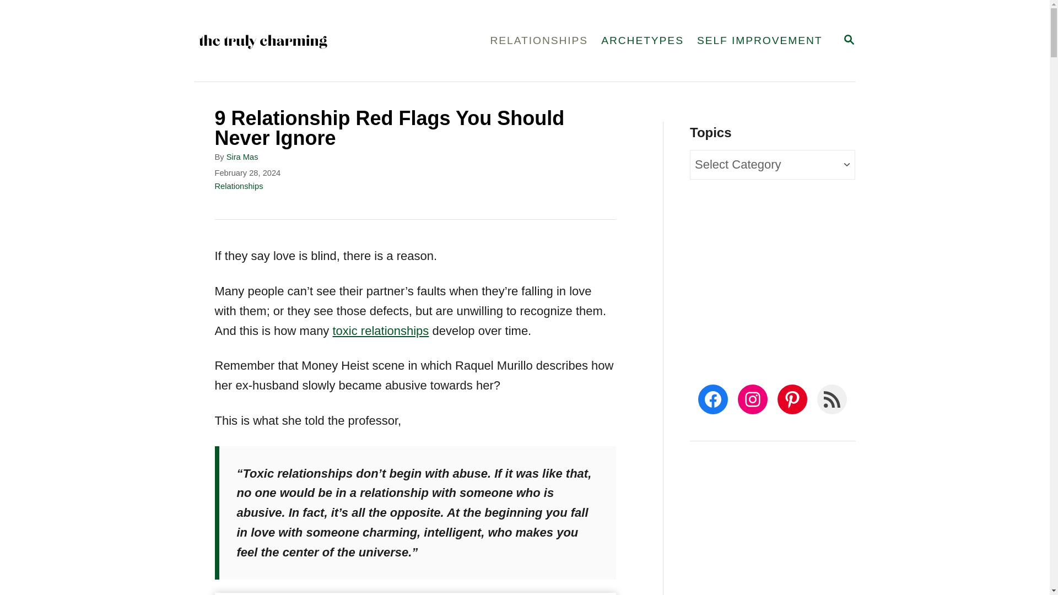  I want to click on toxic relationships, so click(380, 331).